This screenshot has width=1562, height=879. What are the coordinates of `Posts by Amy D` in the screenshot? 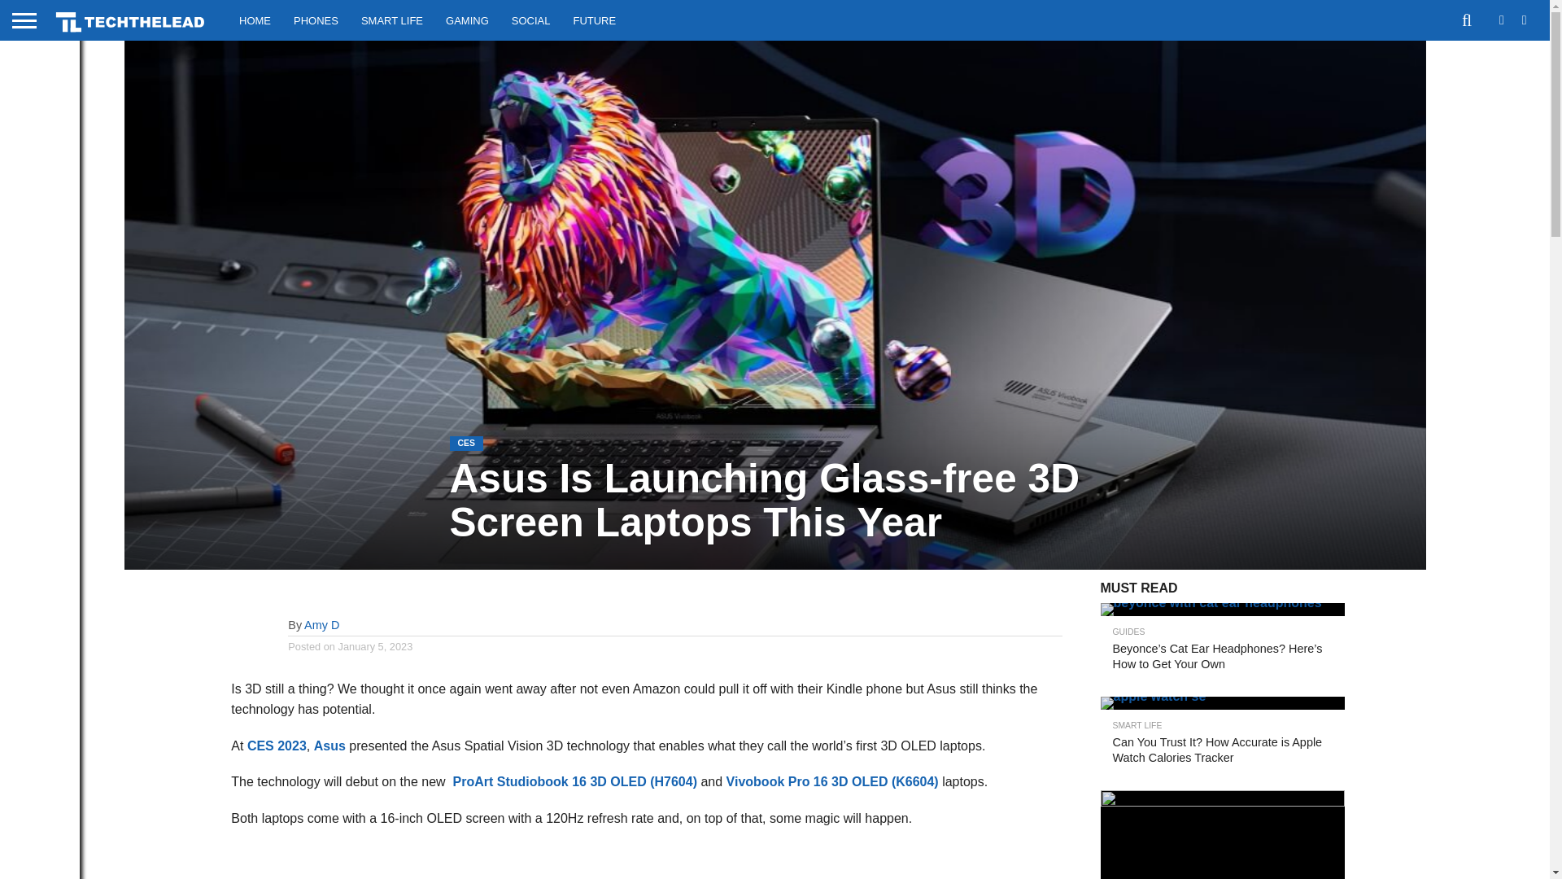 It's located at (321, 625).